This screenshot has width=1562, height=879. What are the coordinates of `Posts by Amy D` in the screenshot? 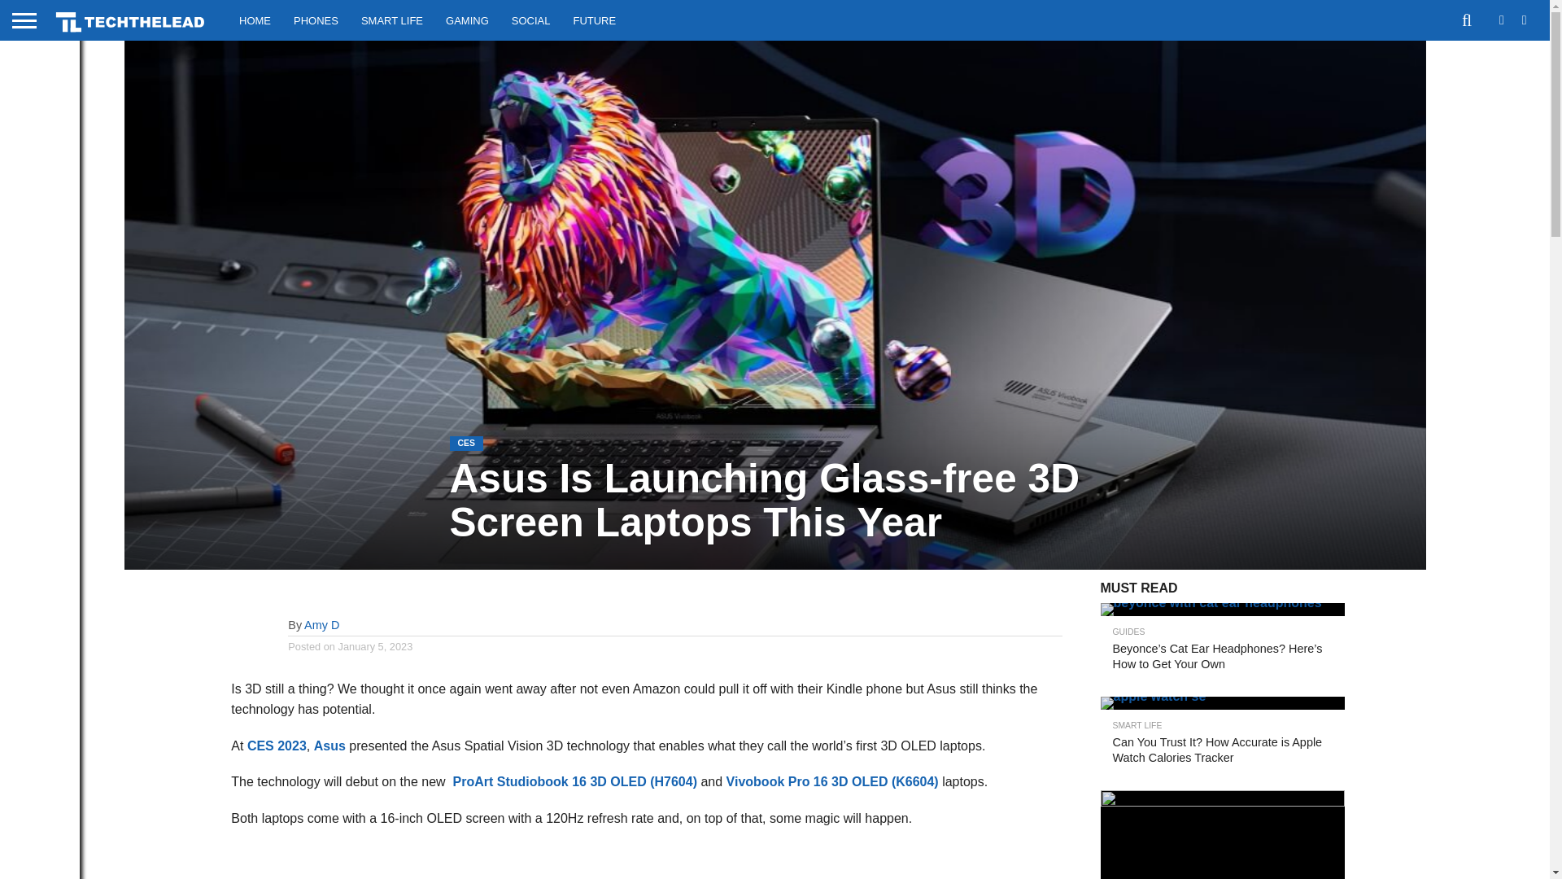 It's located at (321, 625).